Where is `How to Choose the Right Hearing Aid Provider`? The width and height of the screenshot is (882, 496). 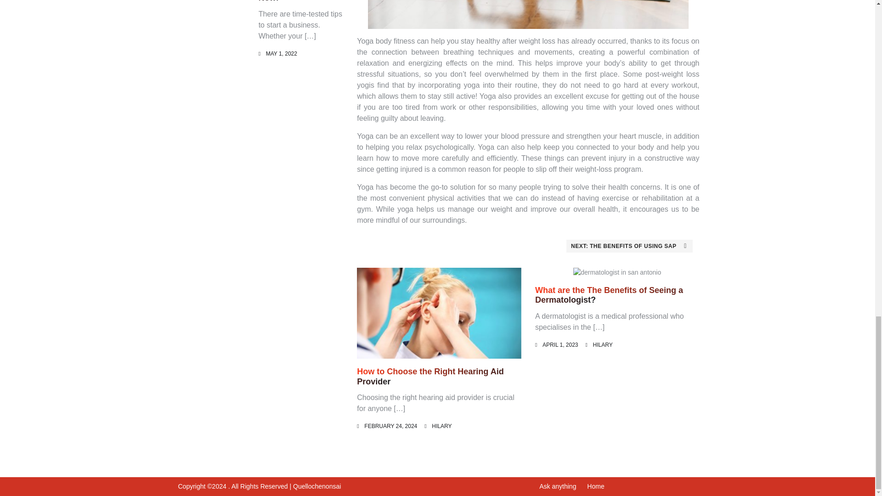
How to Choose the Right Hearing Aid Provider is located at coordinates (430, 377).